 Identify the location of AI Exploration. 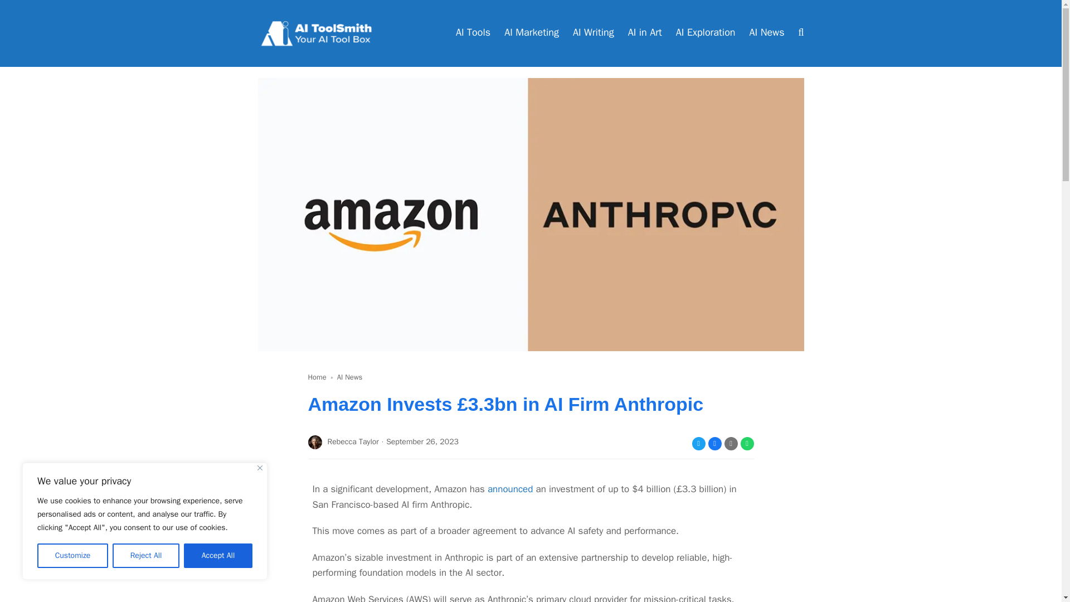
(706, 33).